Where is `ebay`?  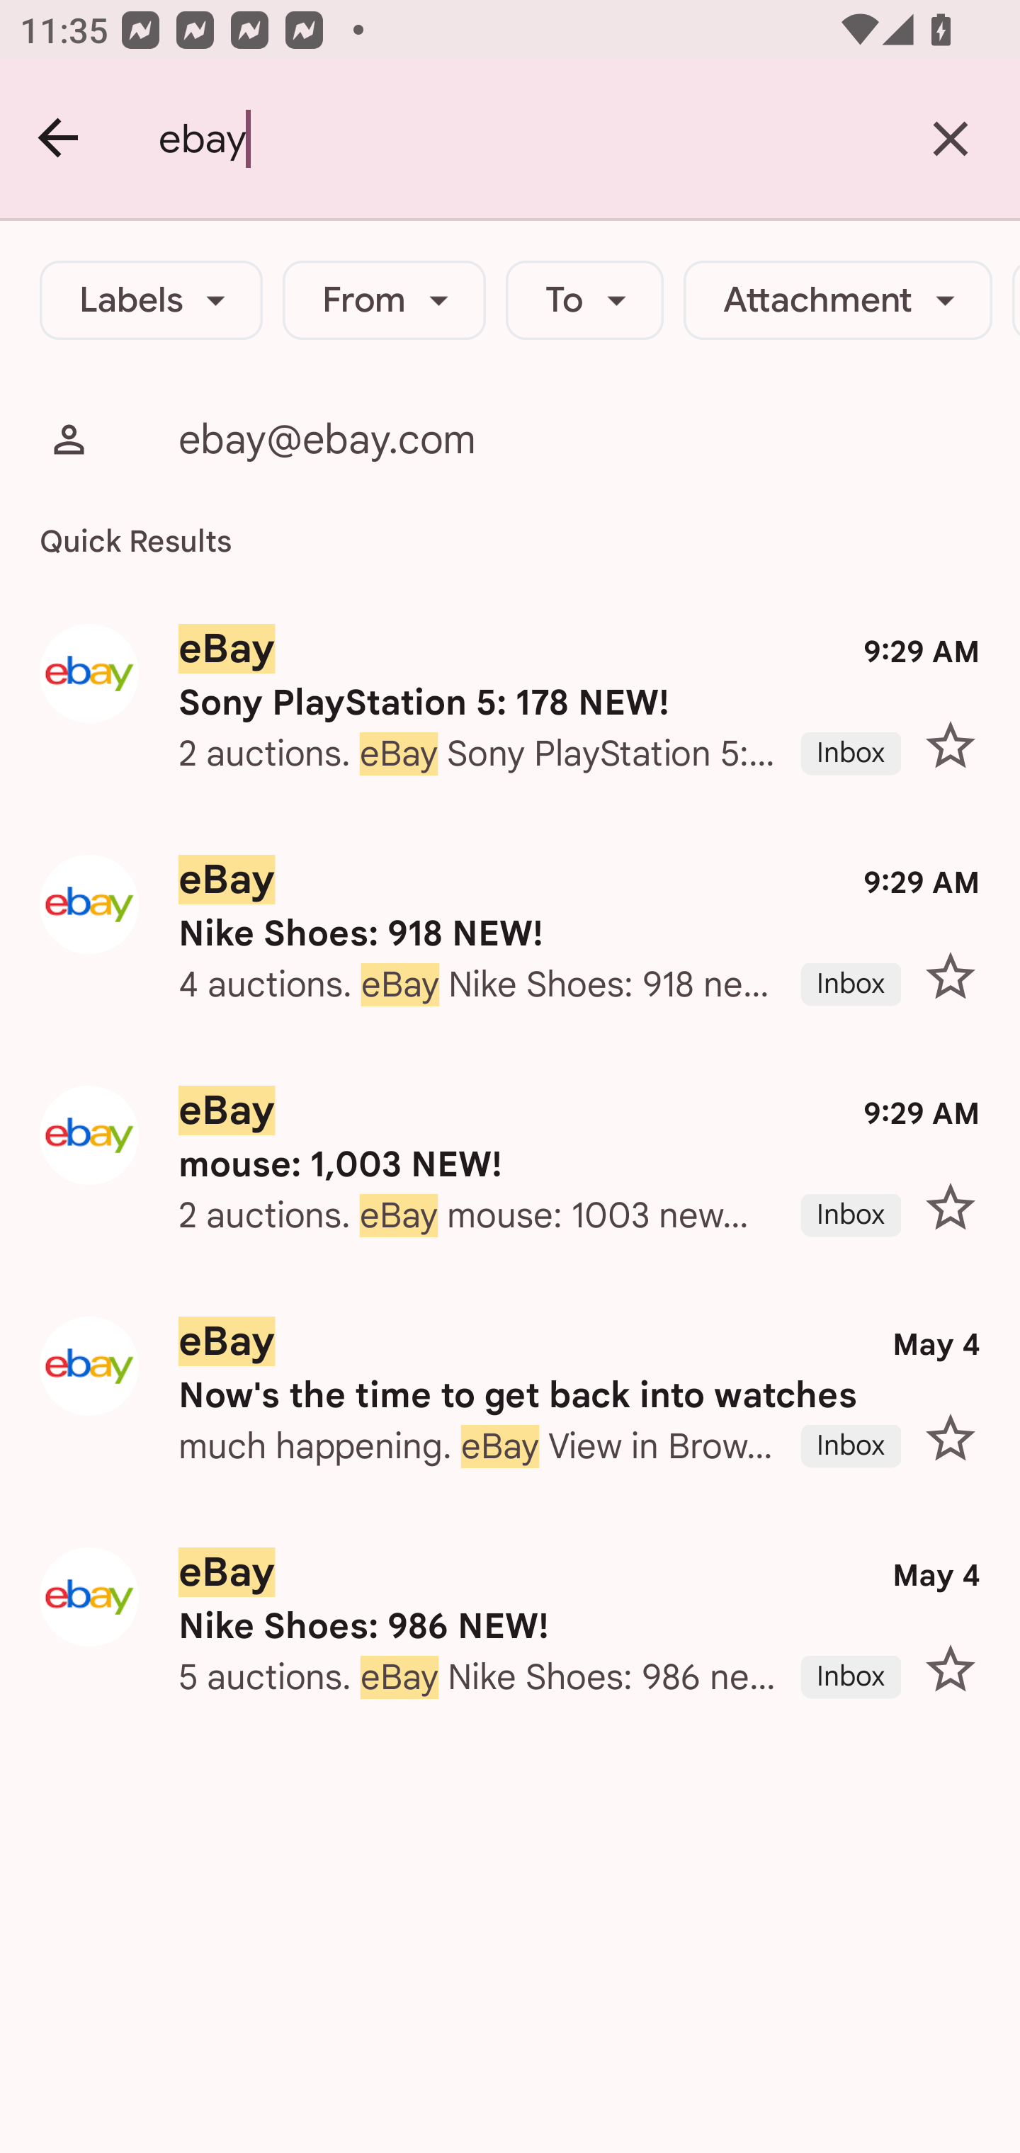 ebay is located at coordinates (520, 139).